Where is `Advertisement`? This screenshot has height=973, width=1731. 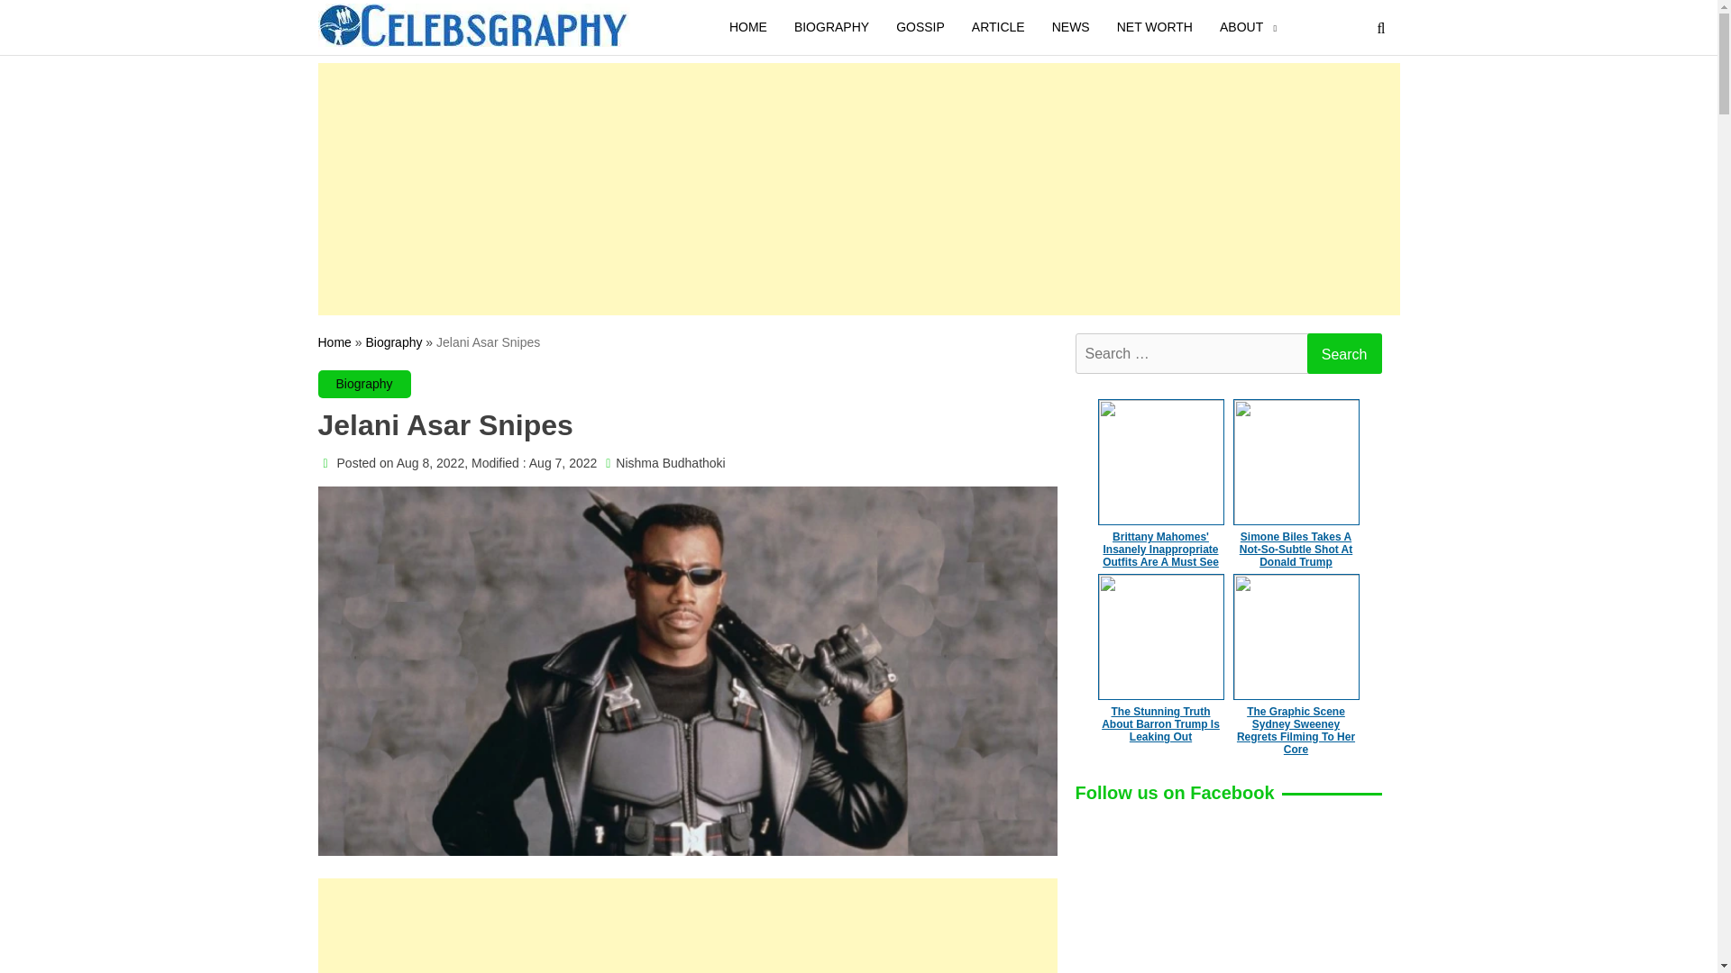 Advertisement is located at coordinates (686, 930).